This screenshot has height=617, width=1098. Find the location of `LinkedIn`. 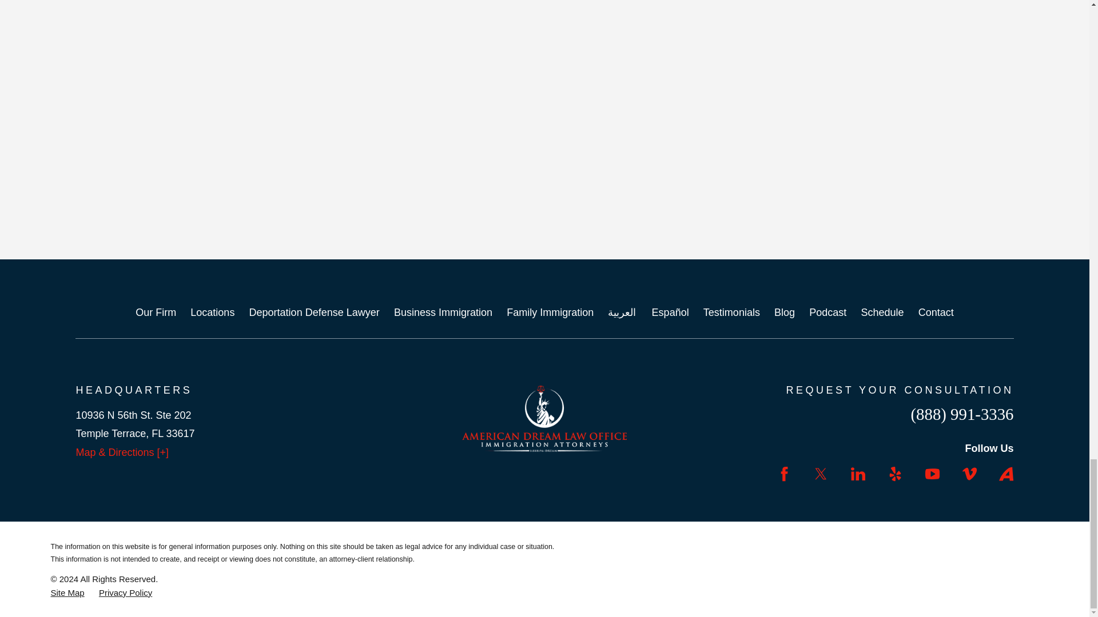

LinkedIn is located at coordinates (858, 474).